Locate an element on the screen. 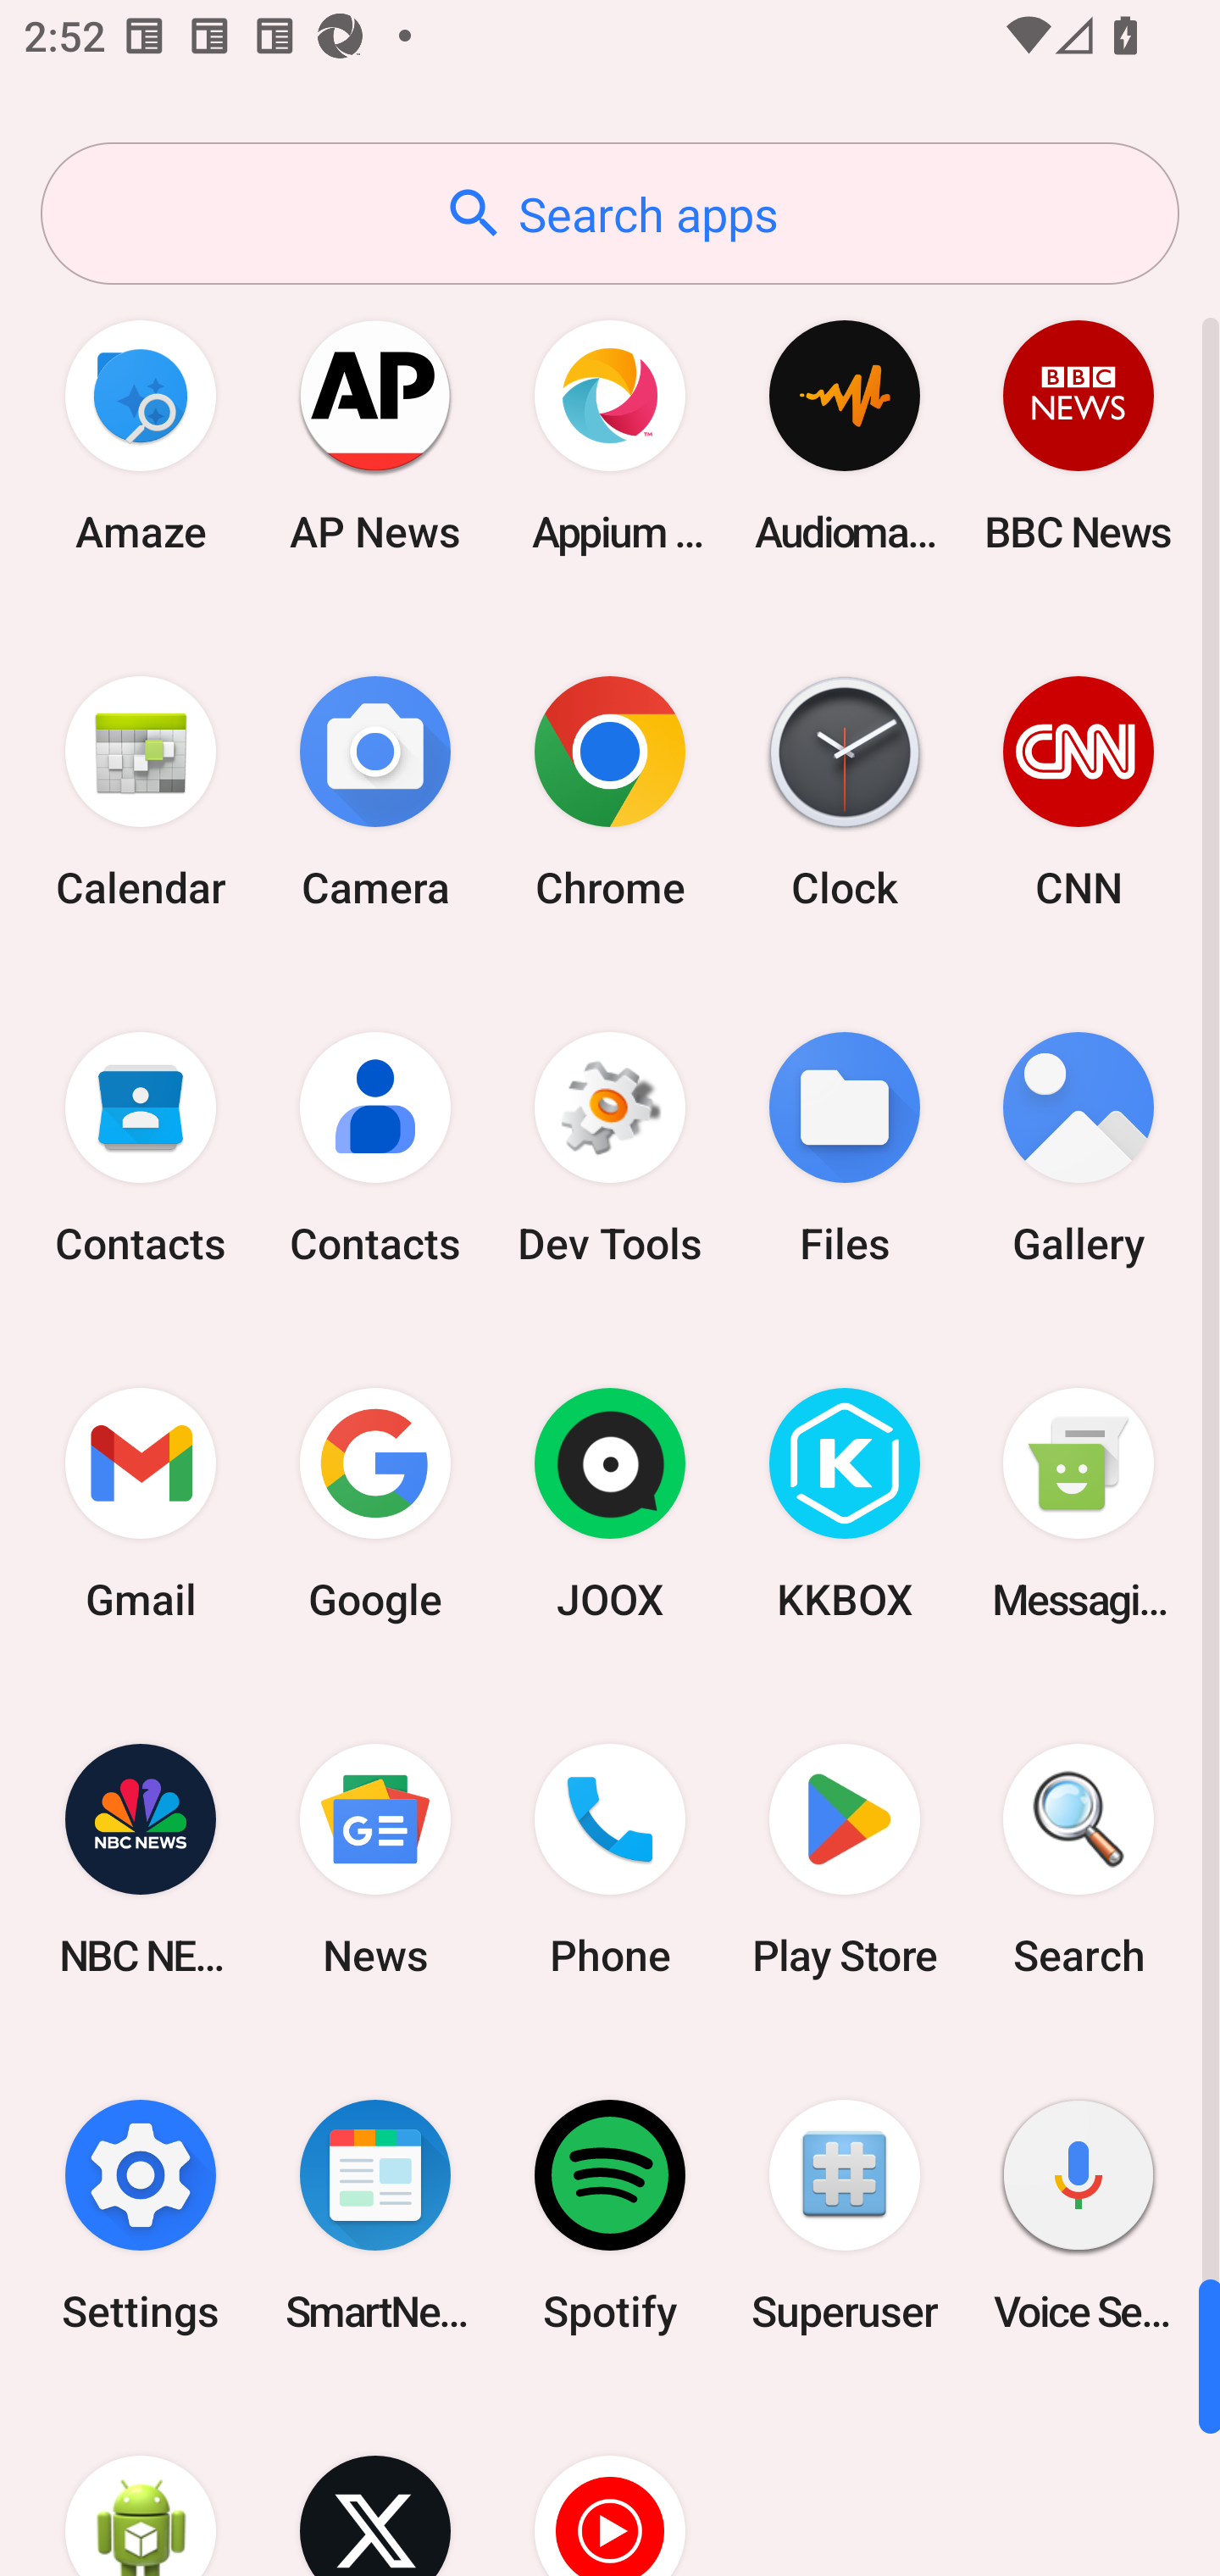 This screenshot has height=2576, width=1220. Contacts is located at coordinates (375, 1149).